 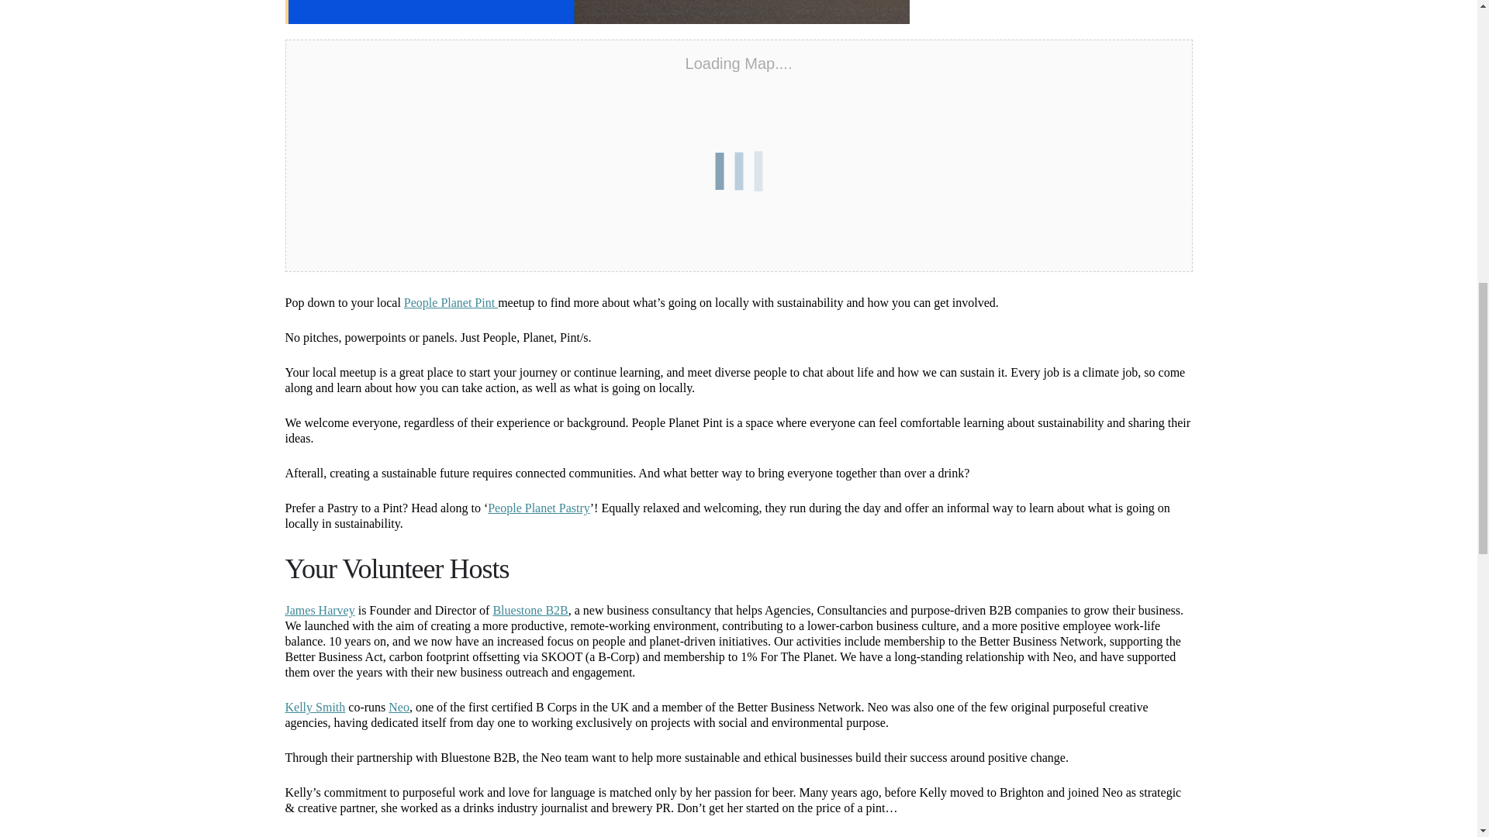 What do you see at coordinates (399, 707) in the screenshot?
I see `Neo` at bounding box center [399, 707].